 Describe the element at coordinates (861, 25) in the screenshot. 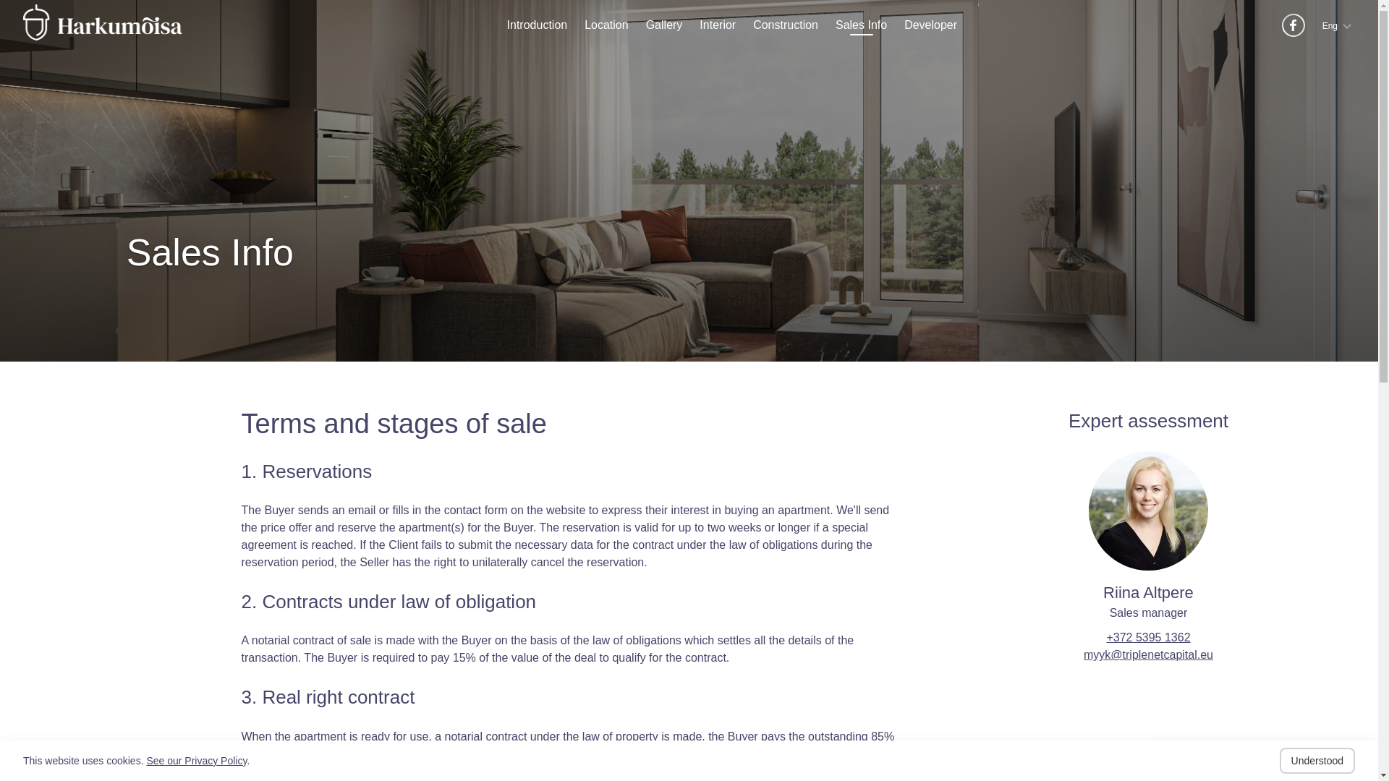

I see `Sales Info` at that location.